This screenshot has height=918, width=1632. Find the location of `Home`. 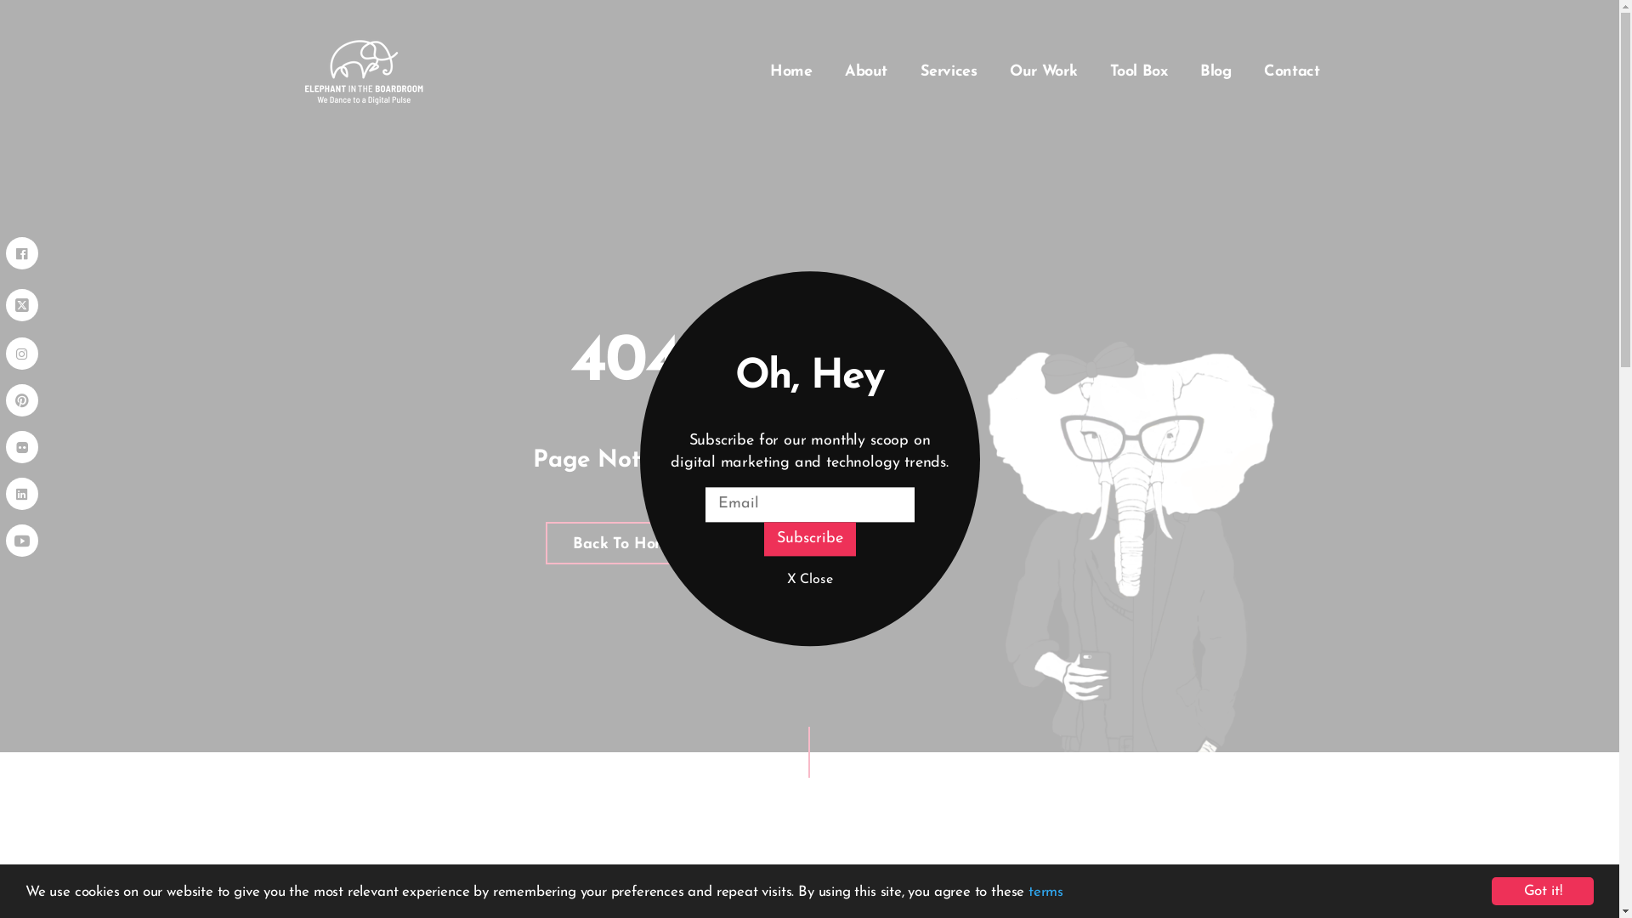

Home is located at coordinates (791, 71).